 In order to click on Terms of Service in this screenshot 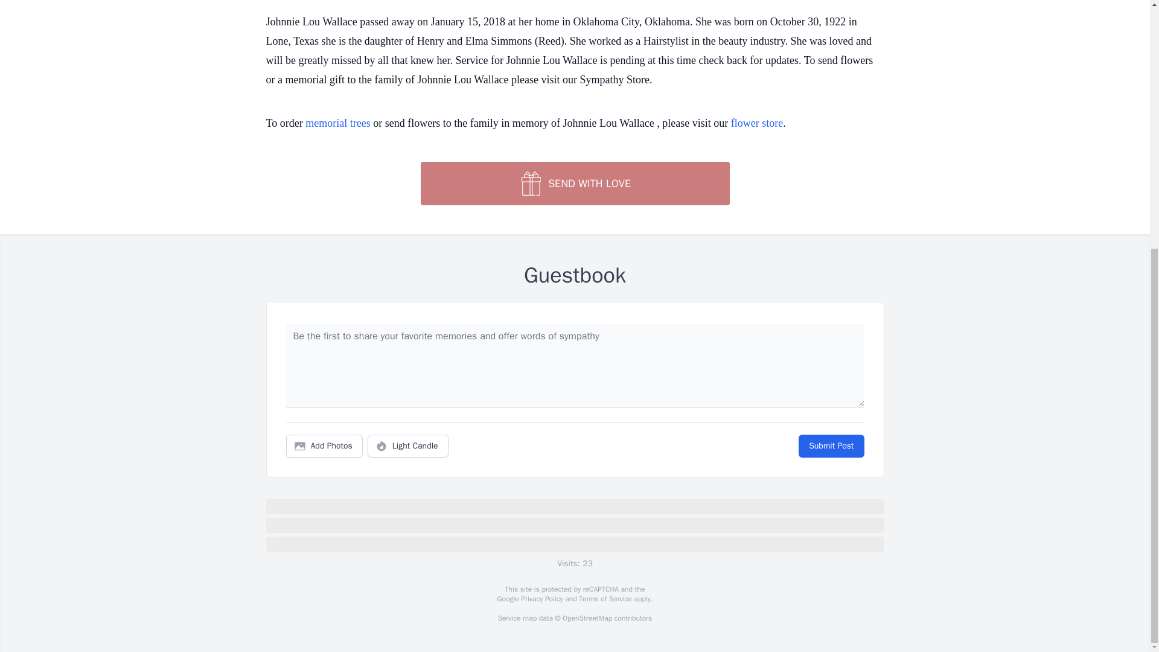, I will do `click(605, 599)`.